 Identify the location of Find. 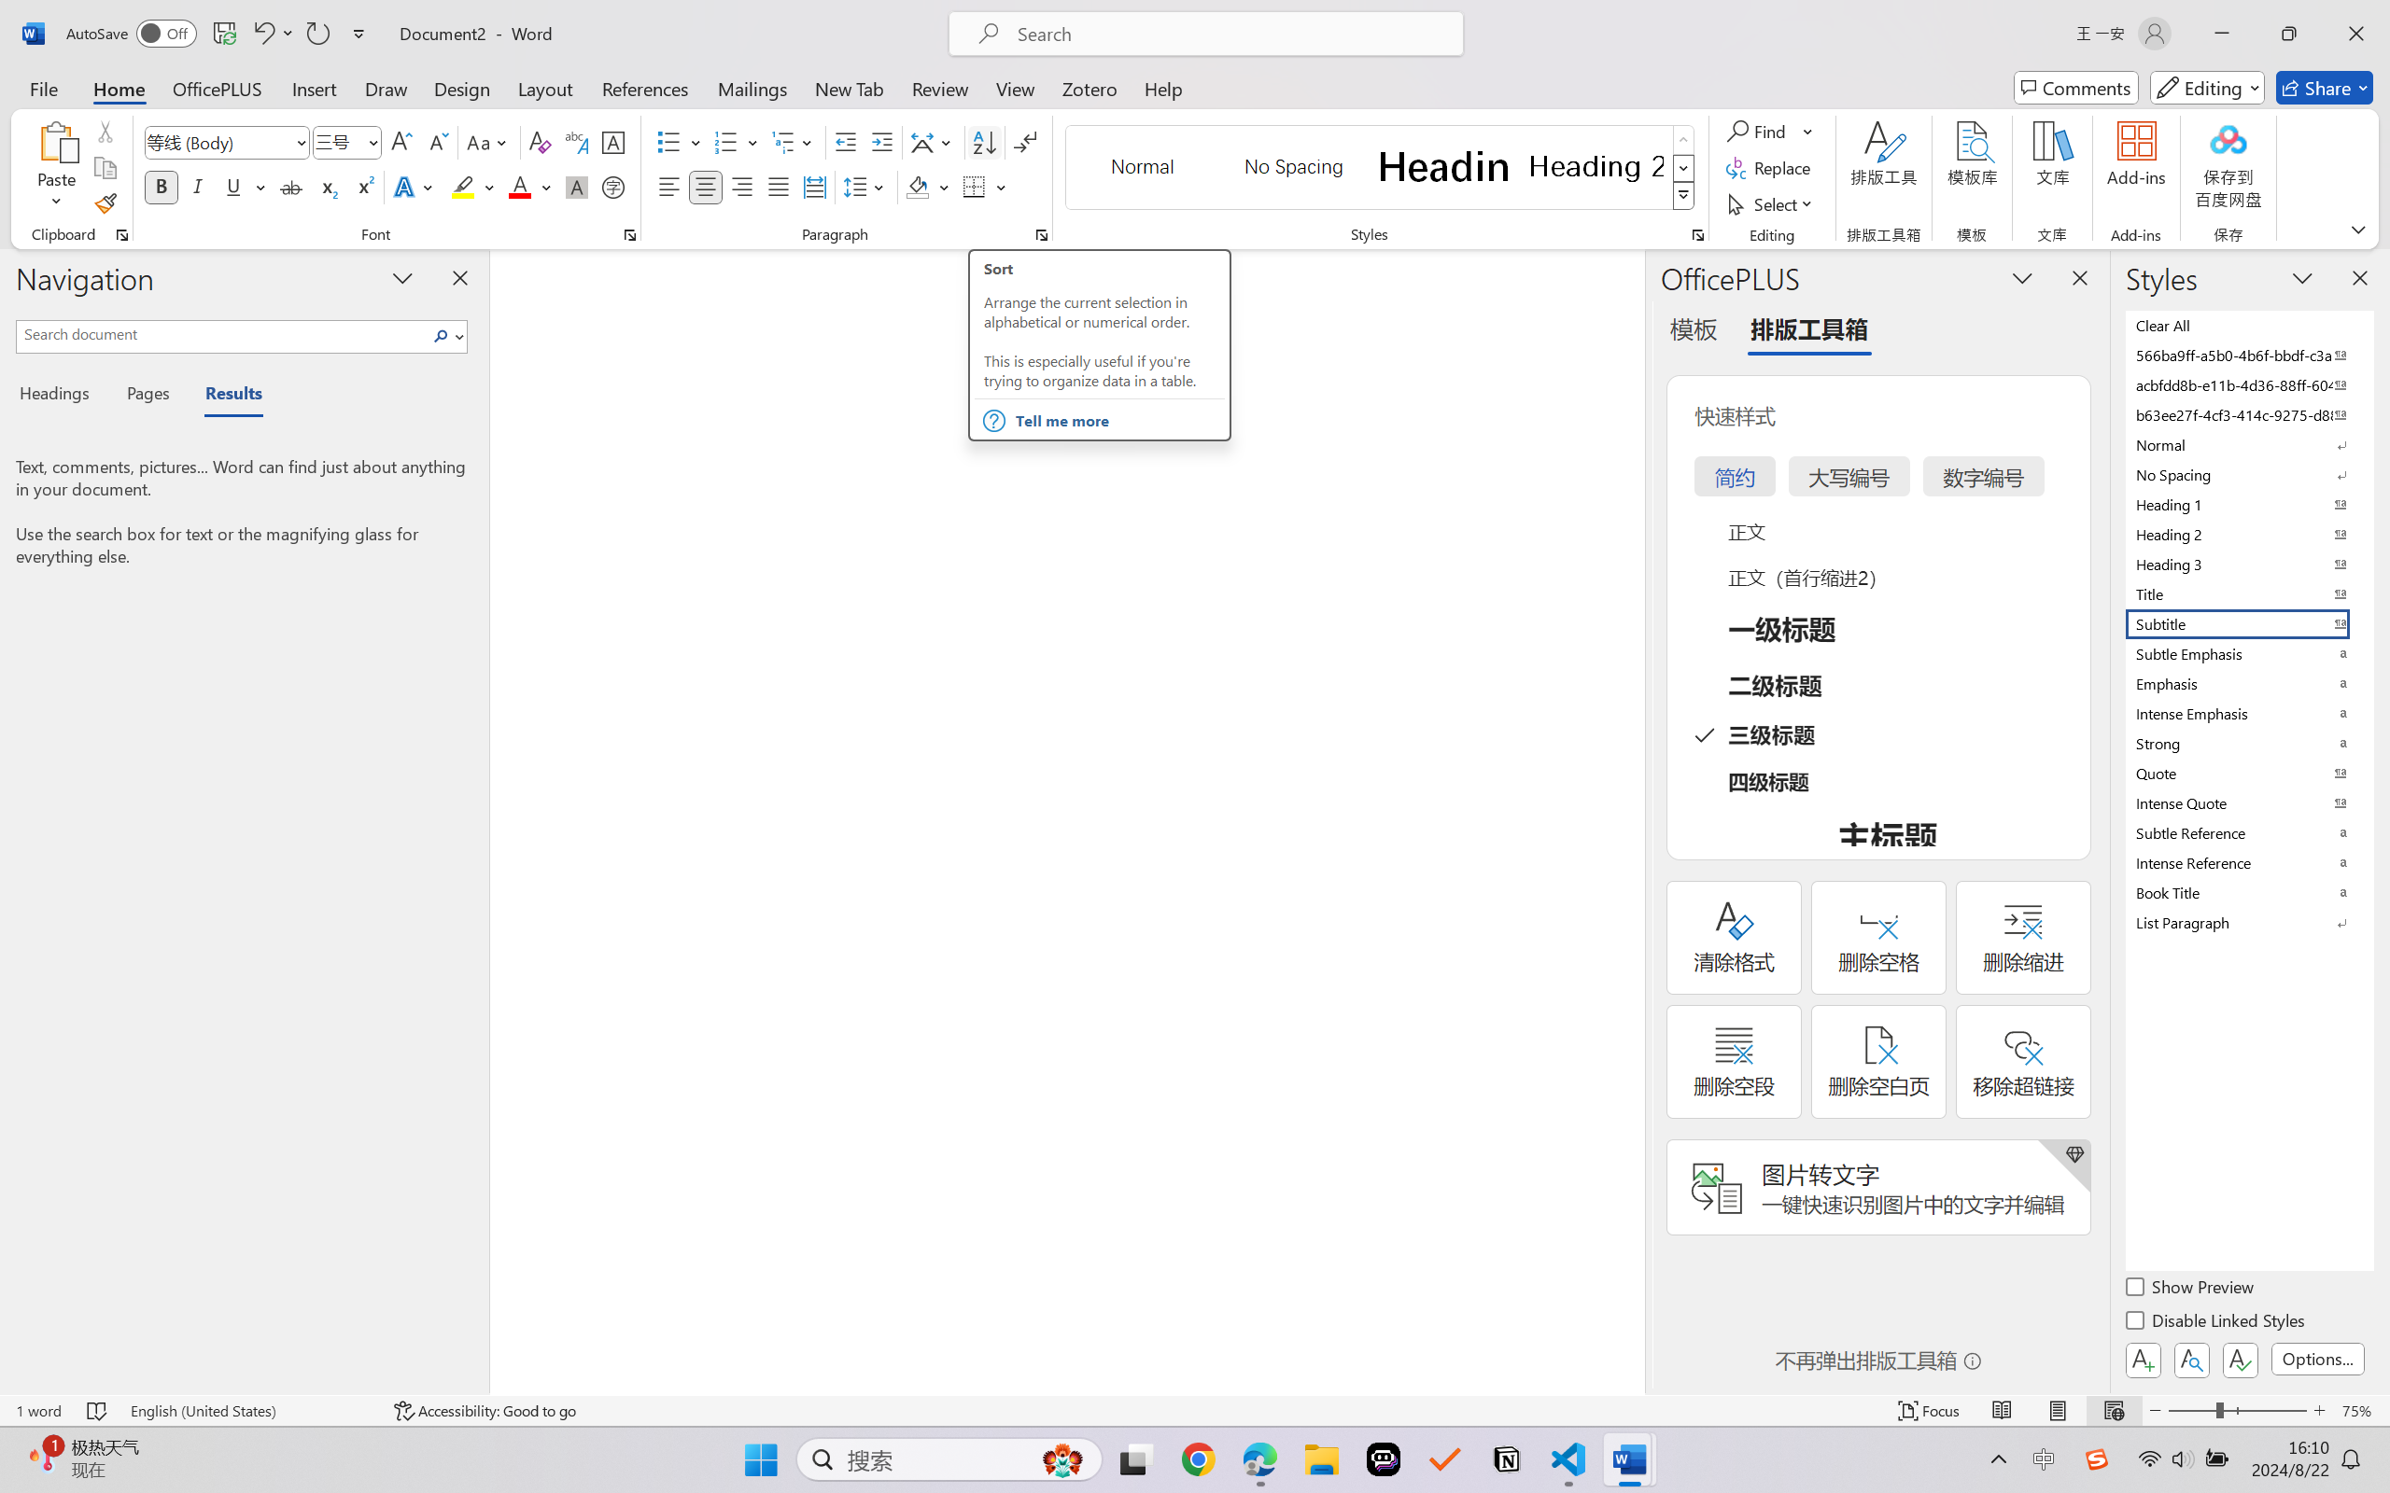
(1953, 112).